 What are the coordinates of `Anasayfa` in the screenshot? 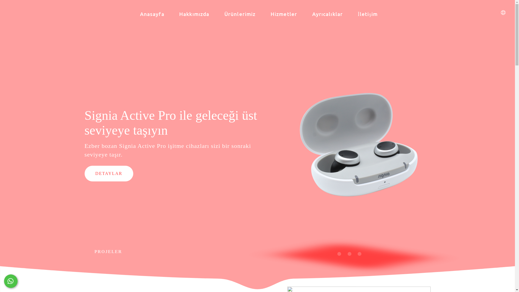 It's located at (152, 14).